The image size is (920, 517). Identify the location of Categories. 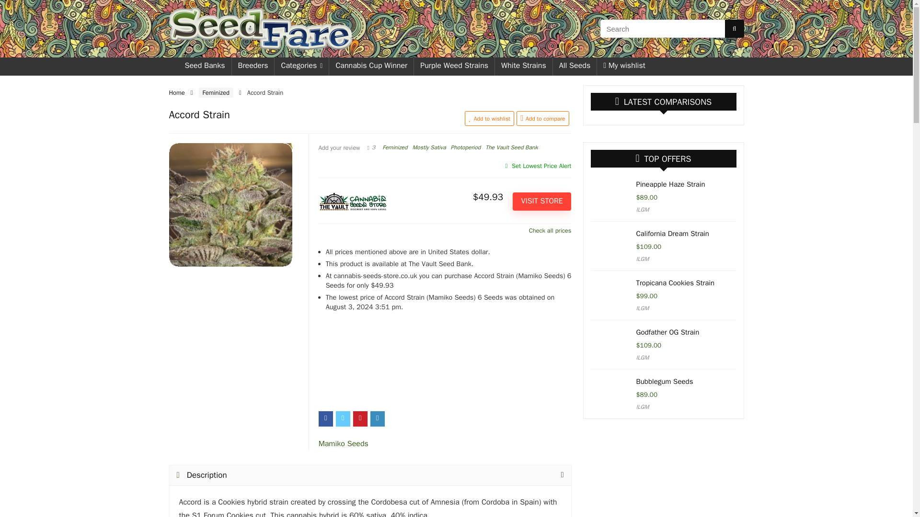
(301, 66).